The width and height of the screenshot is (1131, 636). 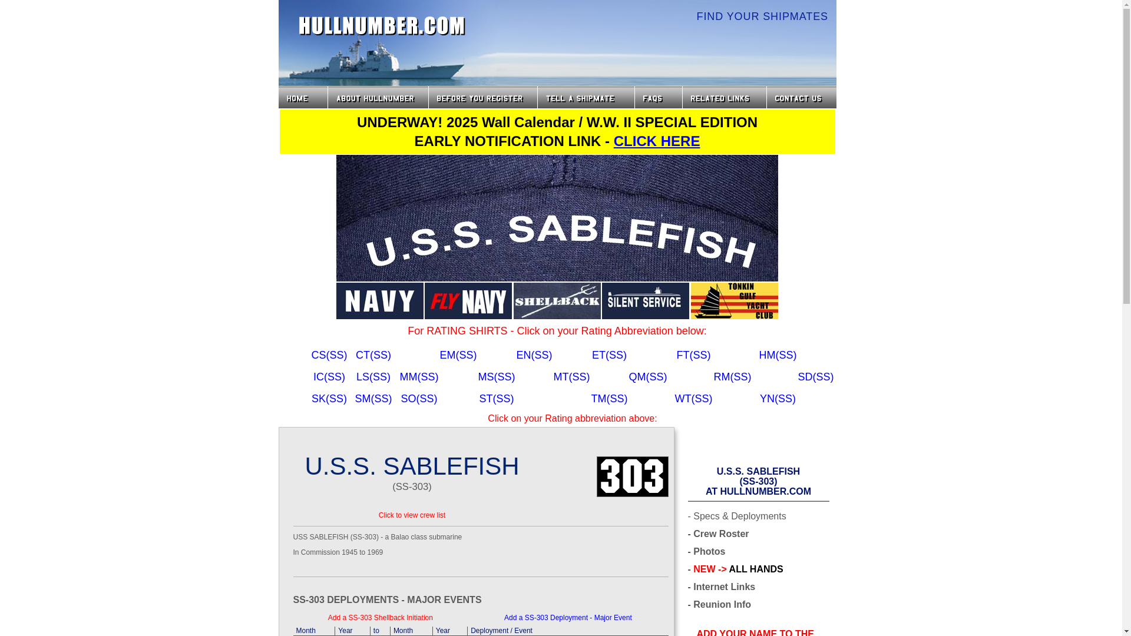 What do you see at coordinates (483, 97) in the screenshot?
I see `Before you Register` at bounding box center [483, 97].